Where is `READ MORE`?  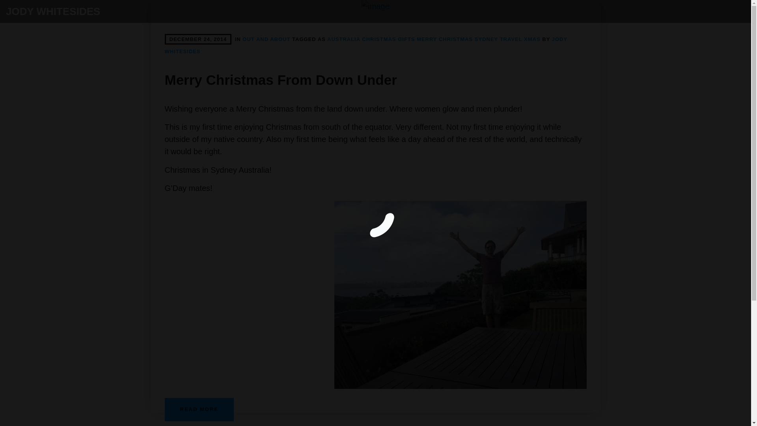 READ MORE is located at coordinates (200, 409).